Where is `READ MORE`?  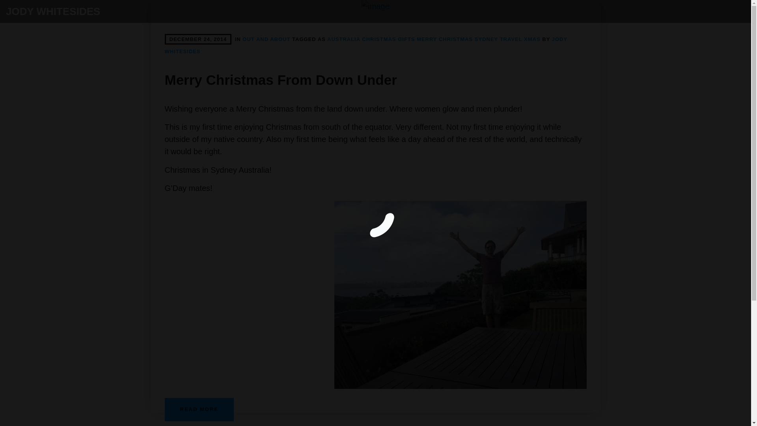 READ MORE is located at coordinates (200, 409).